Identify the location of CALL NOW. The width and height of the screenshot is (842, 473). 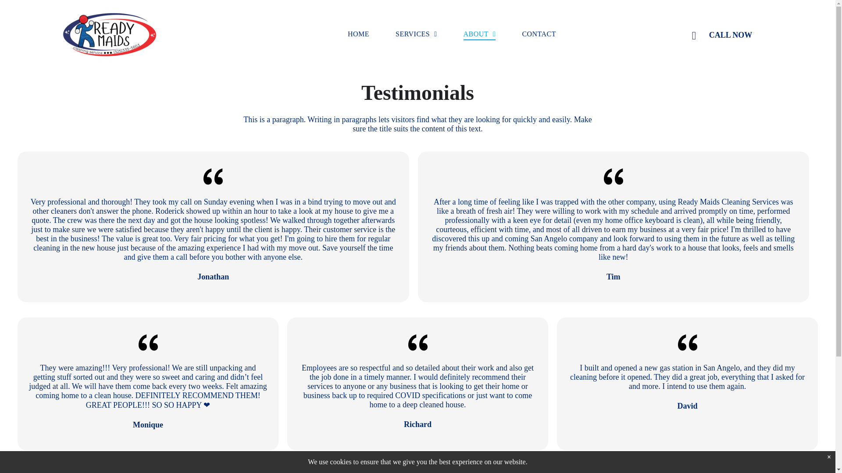
(747, 35).